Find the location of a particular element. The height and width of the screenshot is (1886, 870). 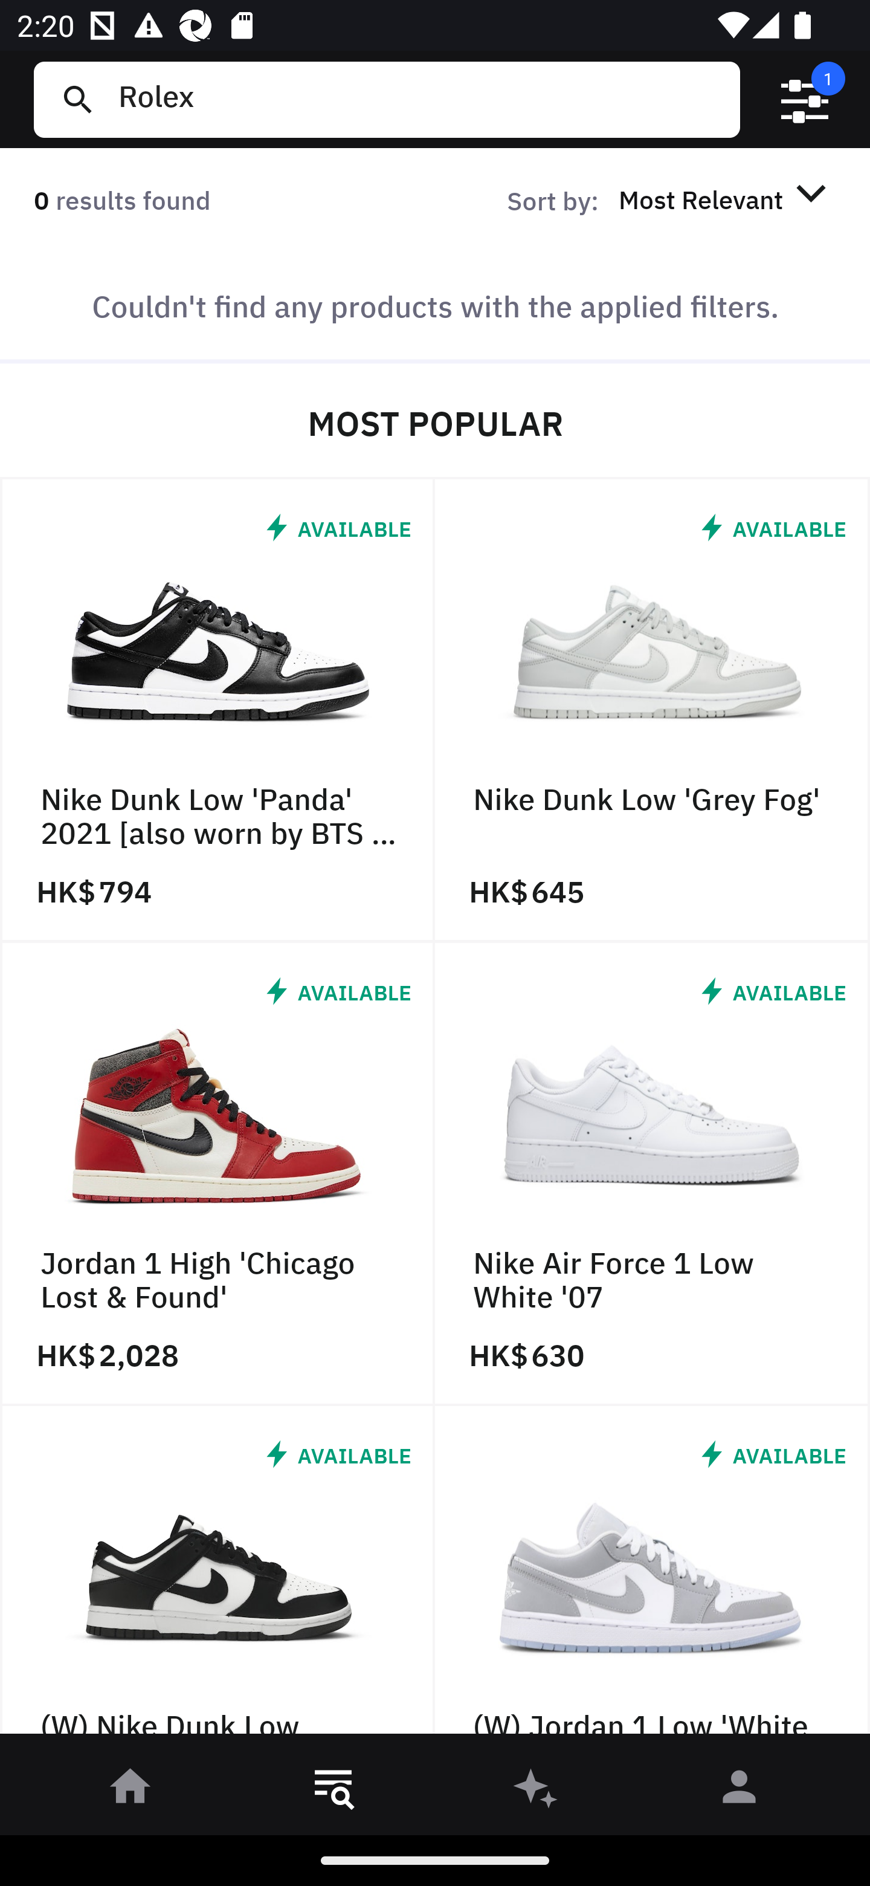

 AVAILABLE Nike Dunk Low 'Grey Fog' HK$ 645 is located at coordinates (652, 711).